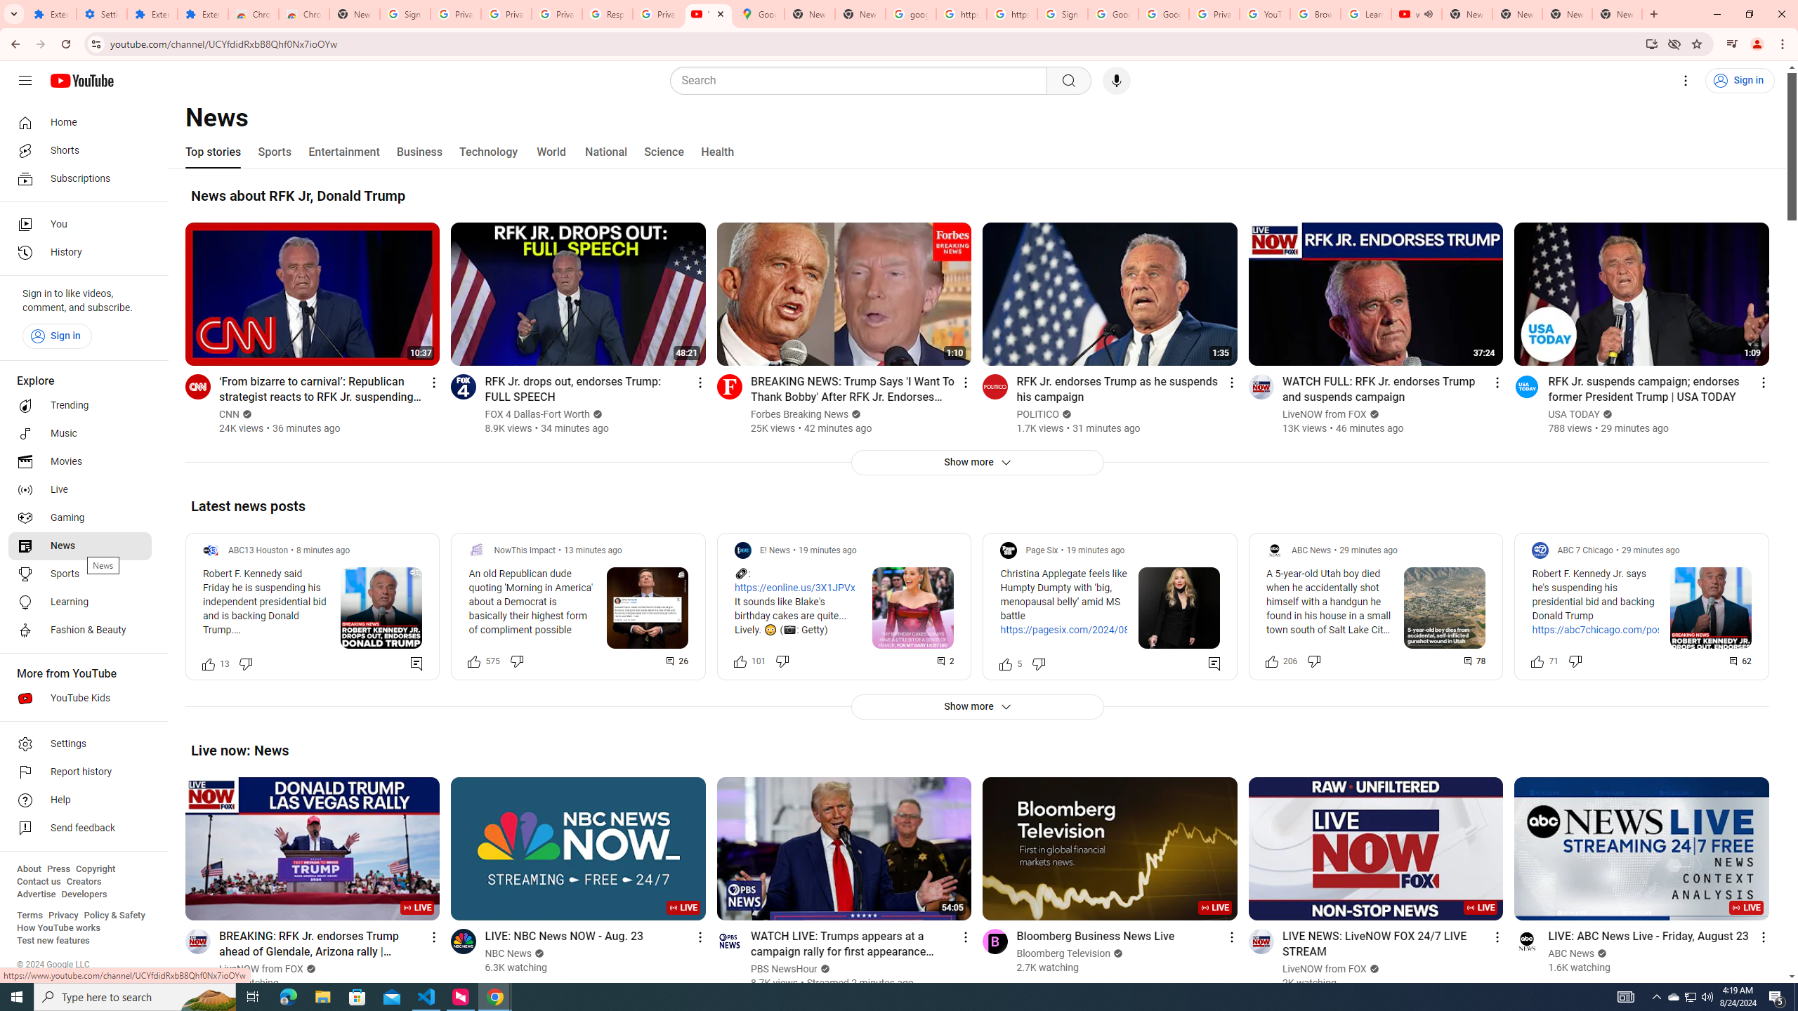 This screenshot has width=1798, height=1011. I want to click on https://scholar.google.com/, so click(1011, 14).